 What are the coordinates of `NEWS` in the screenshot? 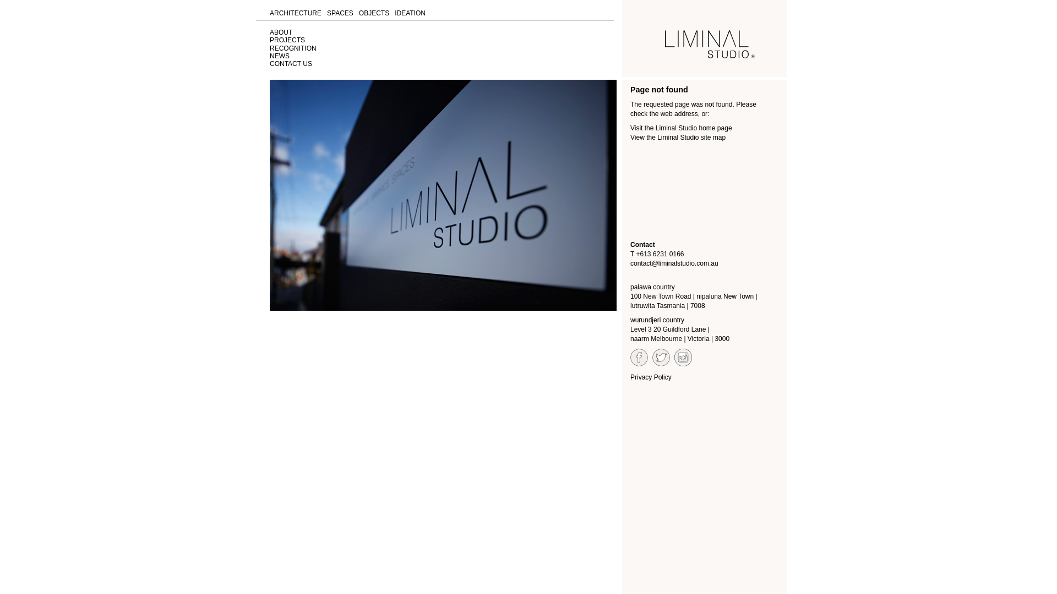 It's located at (280, 56).